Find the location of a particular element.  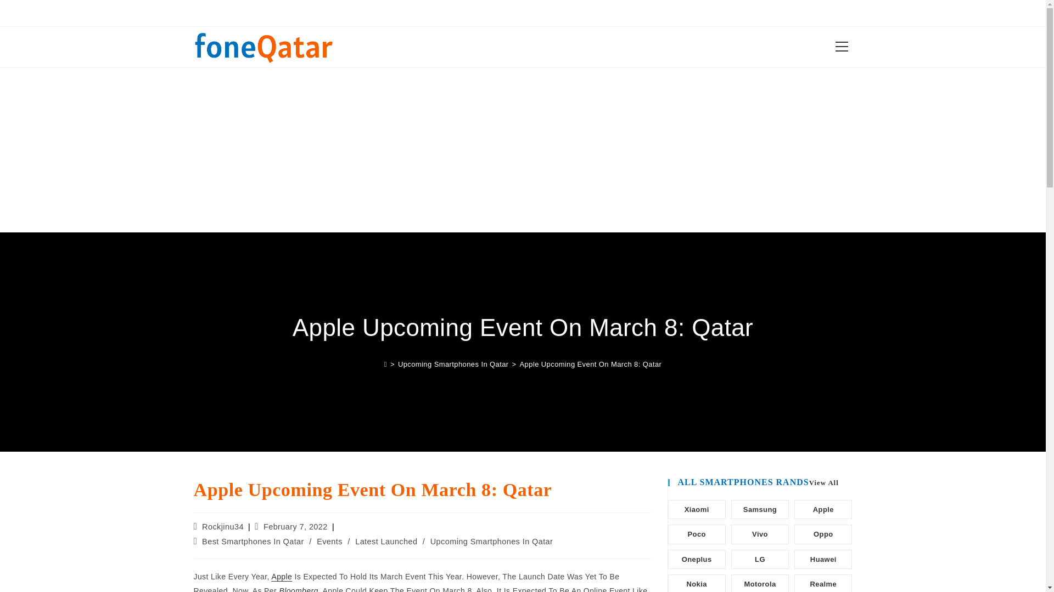

CONTACT is located at coordinates (674, 13).